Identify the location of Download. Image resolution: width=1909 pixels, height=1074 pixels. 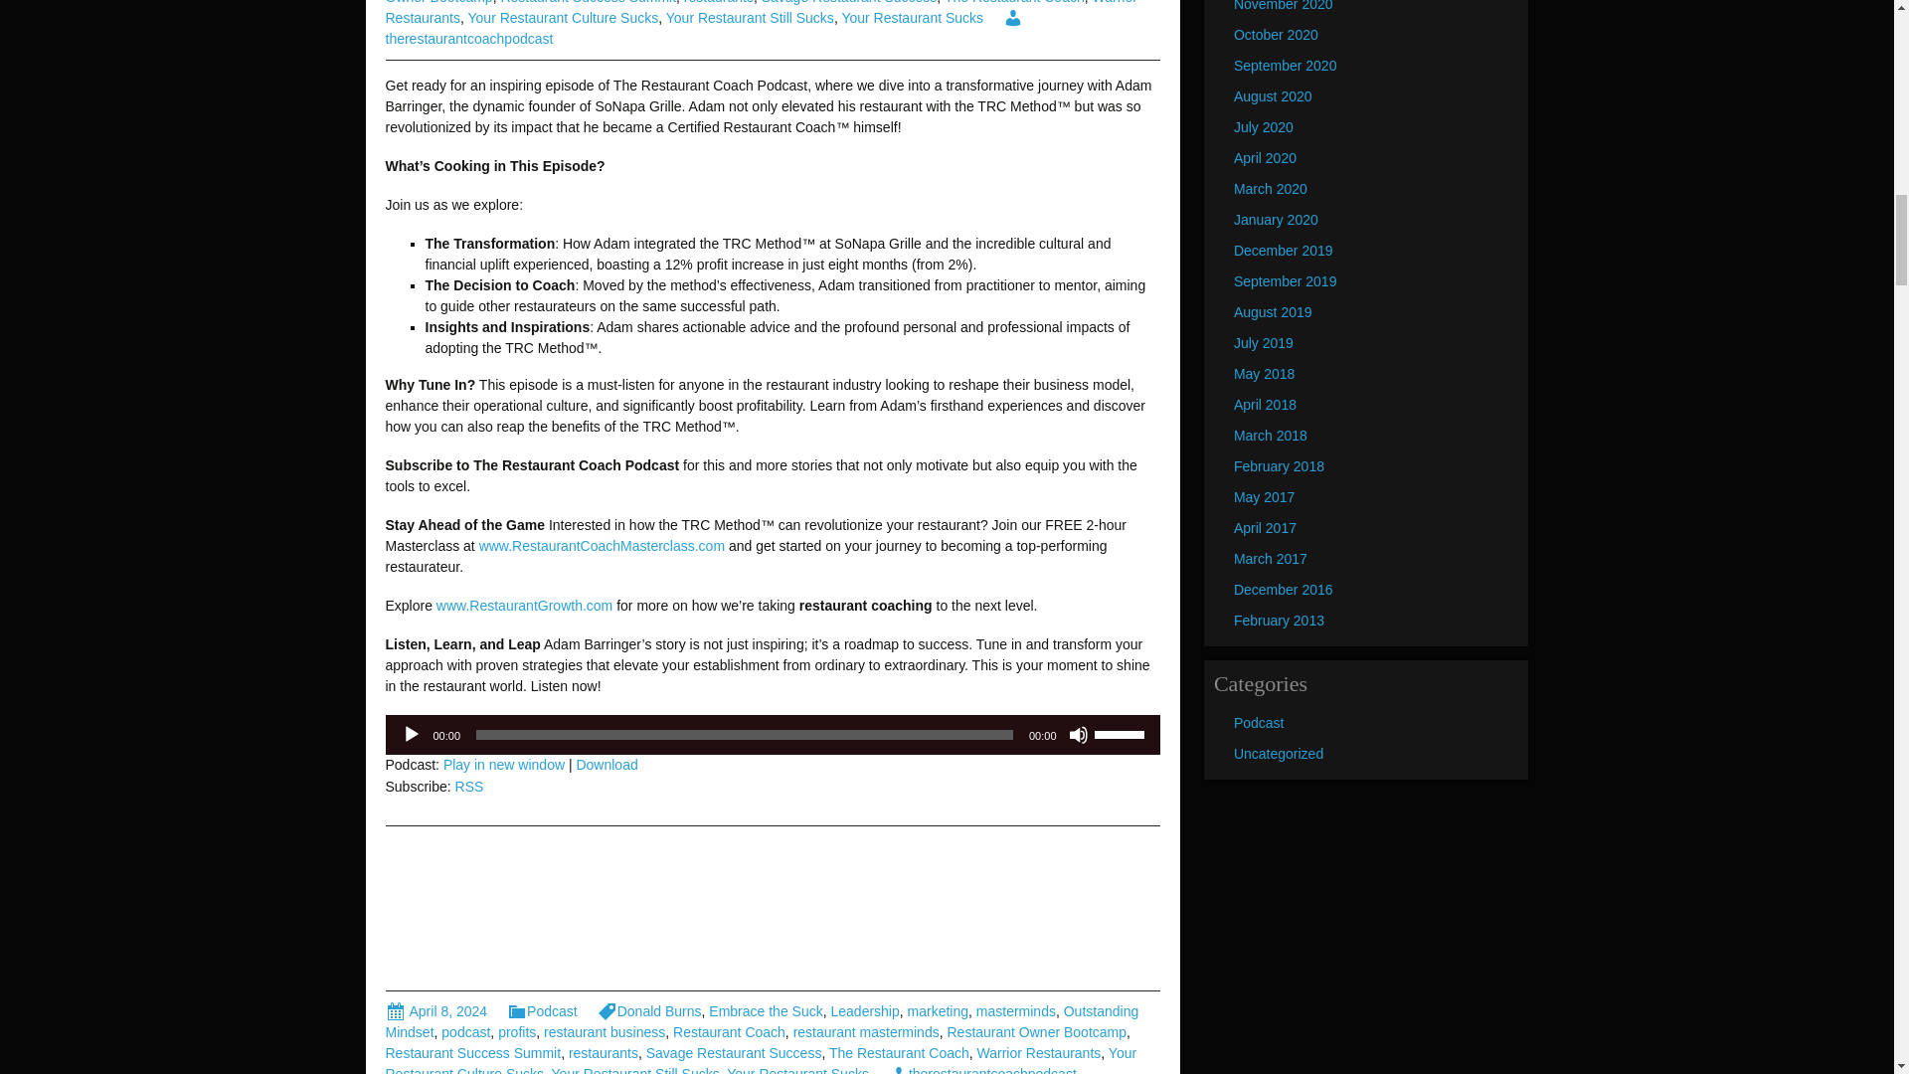
(607, 764).